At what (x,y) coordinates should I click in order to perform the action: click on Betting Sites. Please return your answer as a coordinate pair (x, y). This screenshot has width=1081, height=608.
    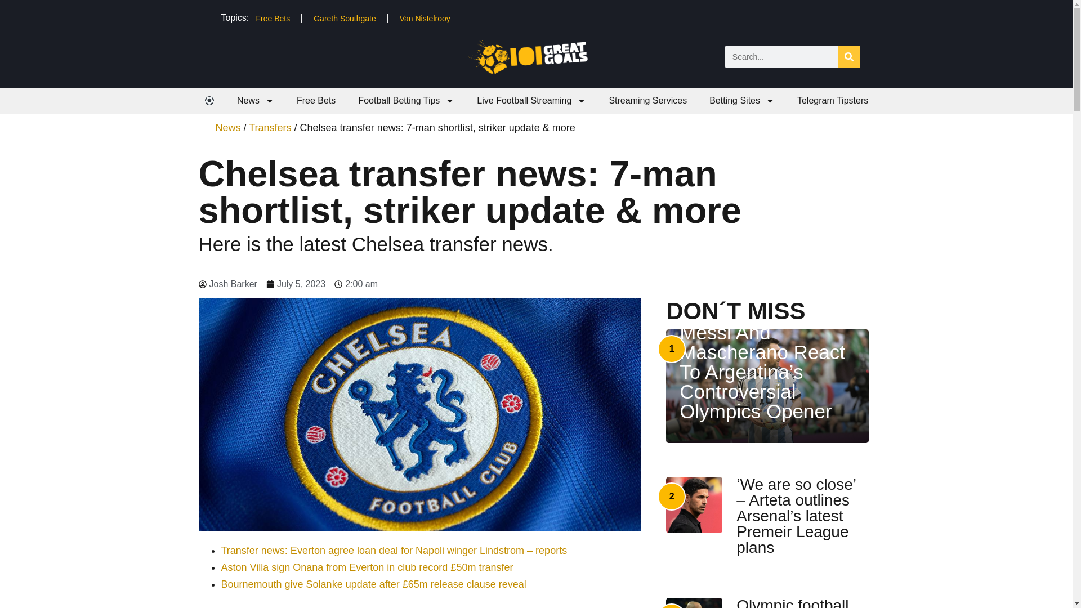
    Looking at the image, I should click on (742, 100).